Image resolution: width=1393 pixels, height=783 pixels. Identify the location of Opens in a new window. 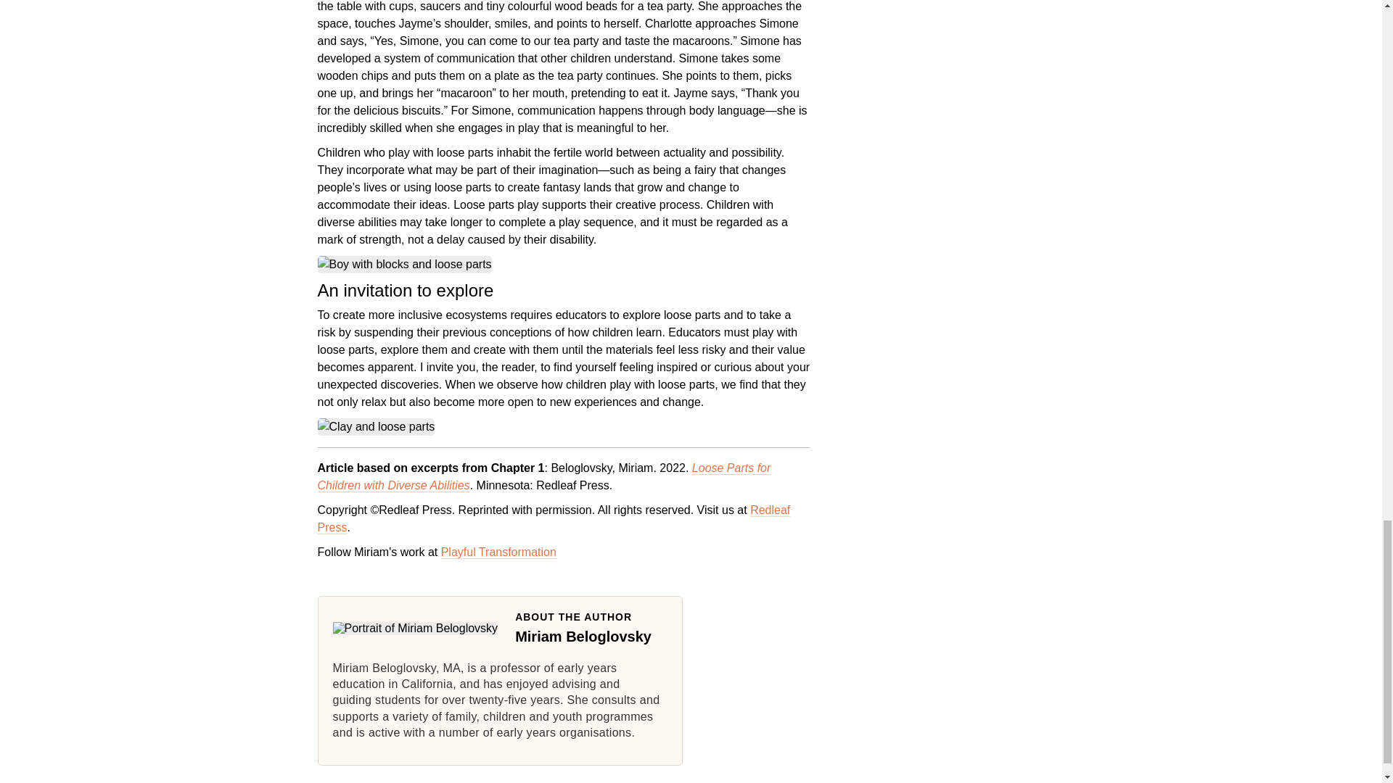
(498, 552).